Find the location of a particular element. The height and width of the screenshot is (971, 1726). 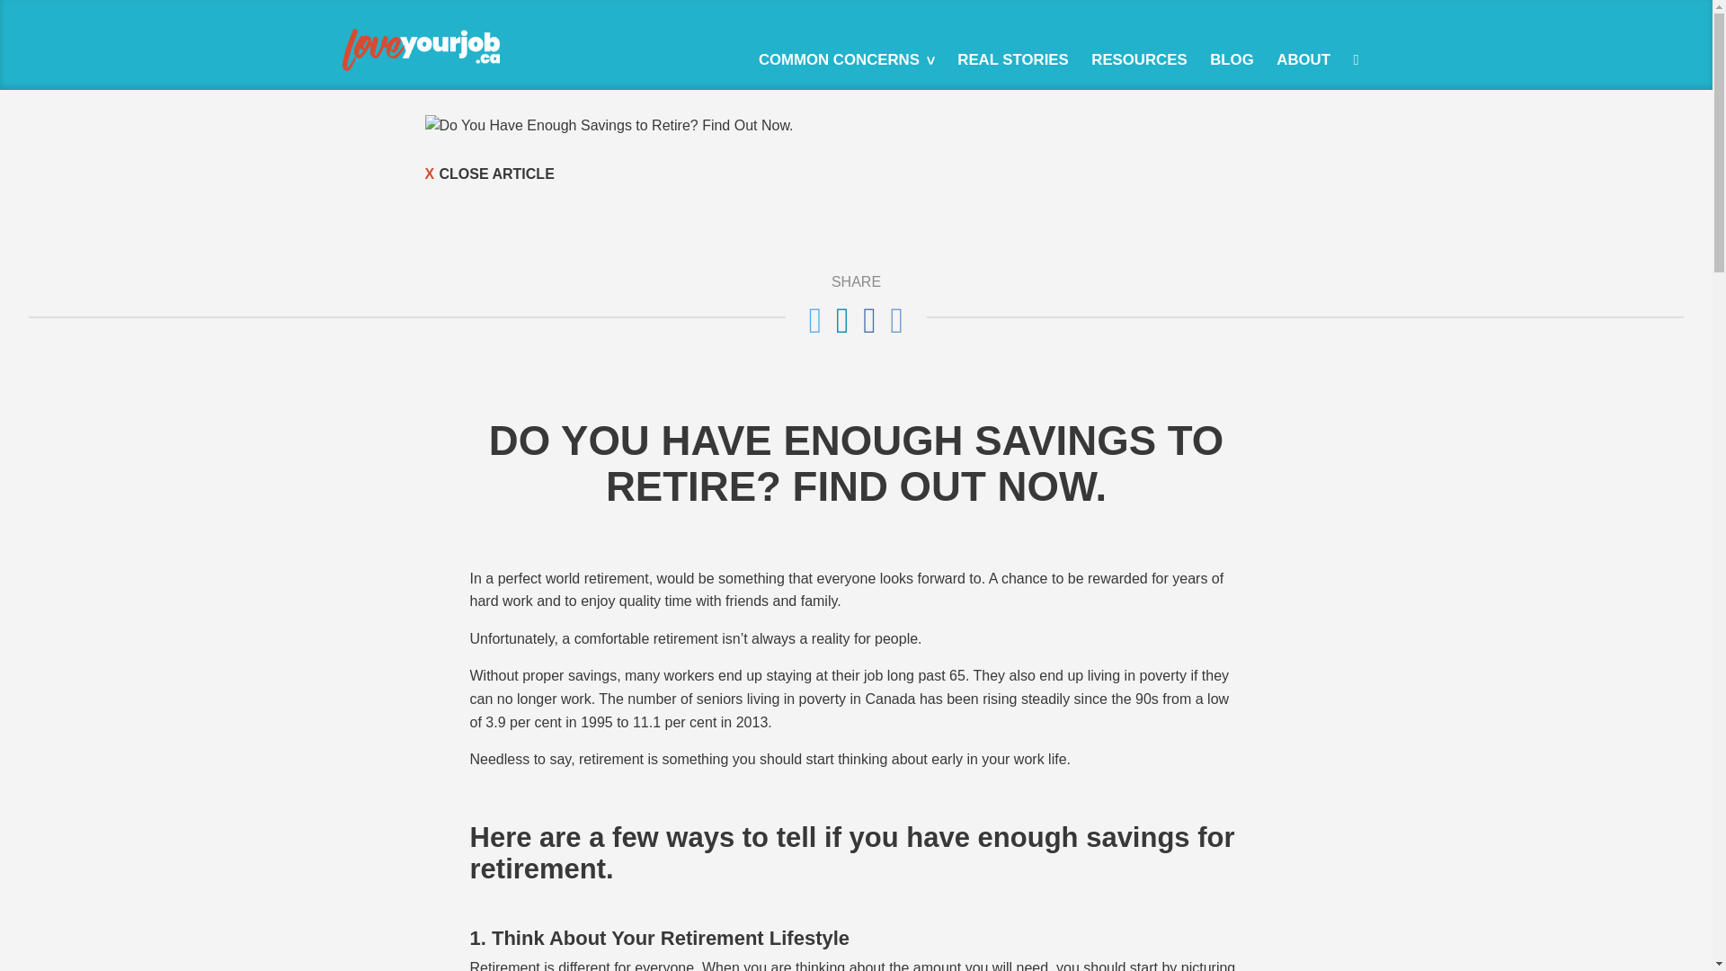

CLOSE ARTICLE is located at coordinates (856, 174).